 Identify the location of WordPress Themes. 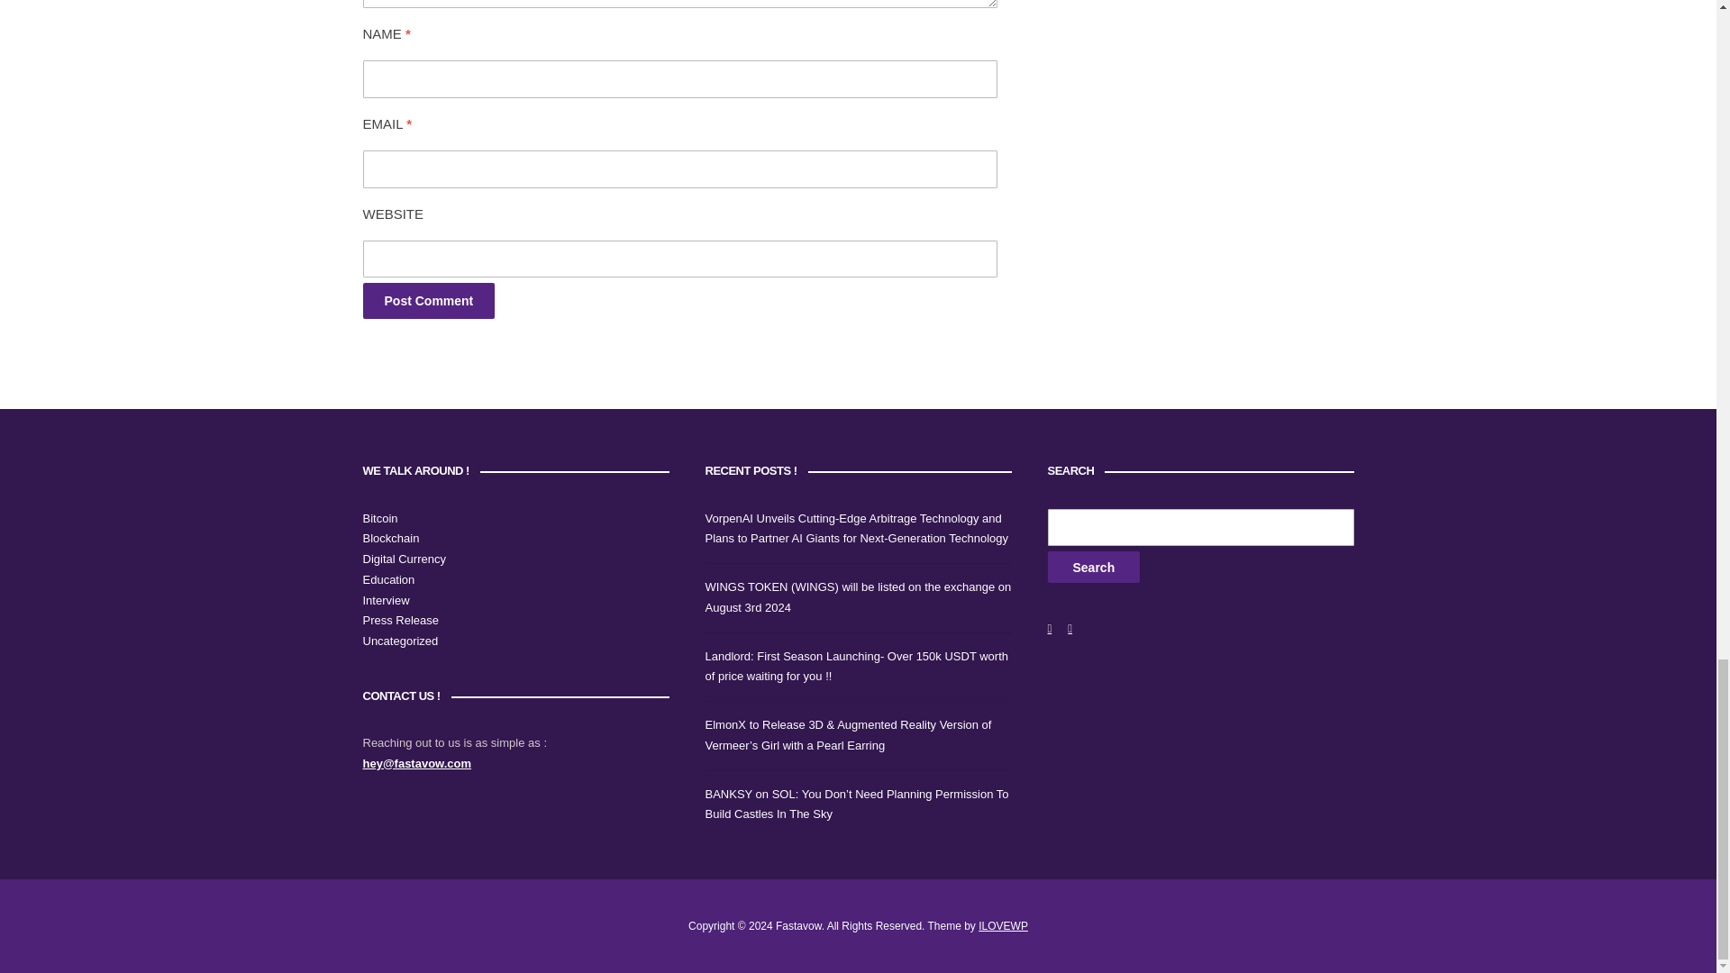
(1003, 925).